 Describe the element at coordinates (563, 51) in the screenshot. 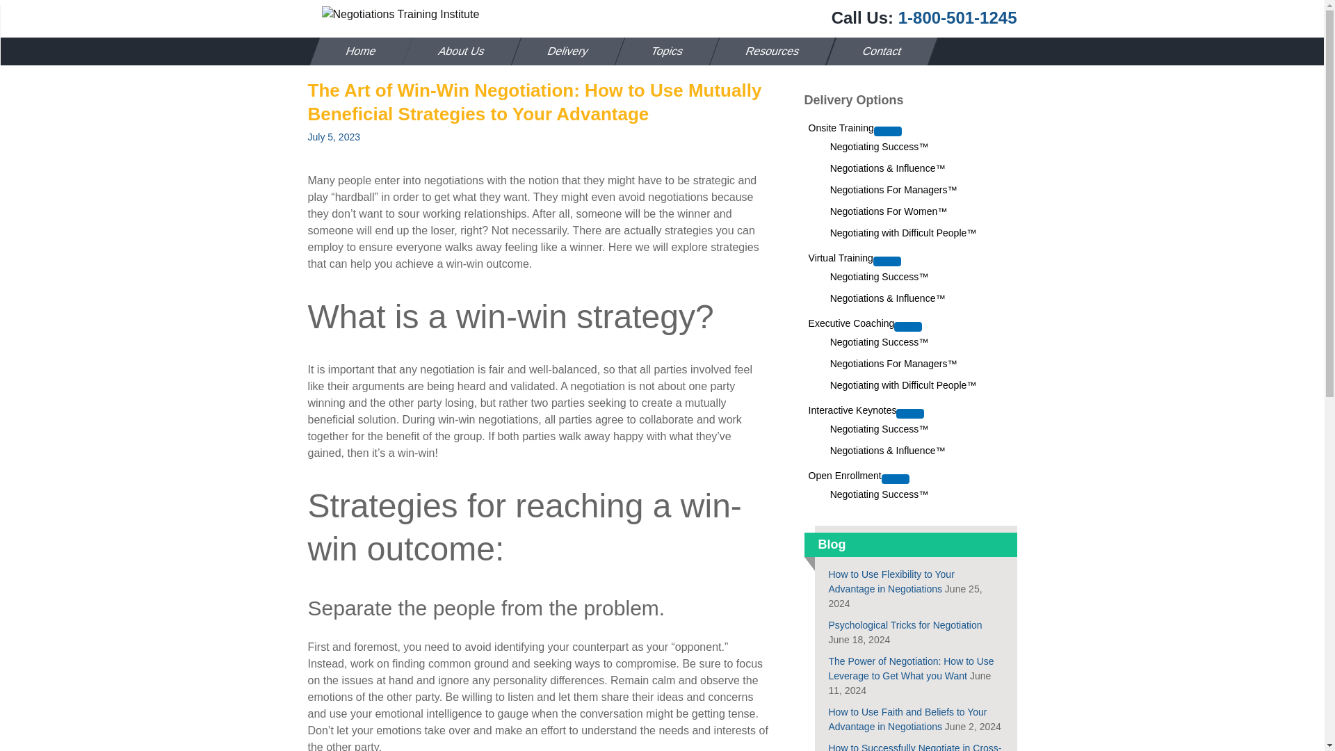

I see `Delivery` at that location.